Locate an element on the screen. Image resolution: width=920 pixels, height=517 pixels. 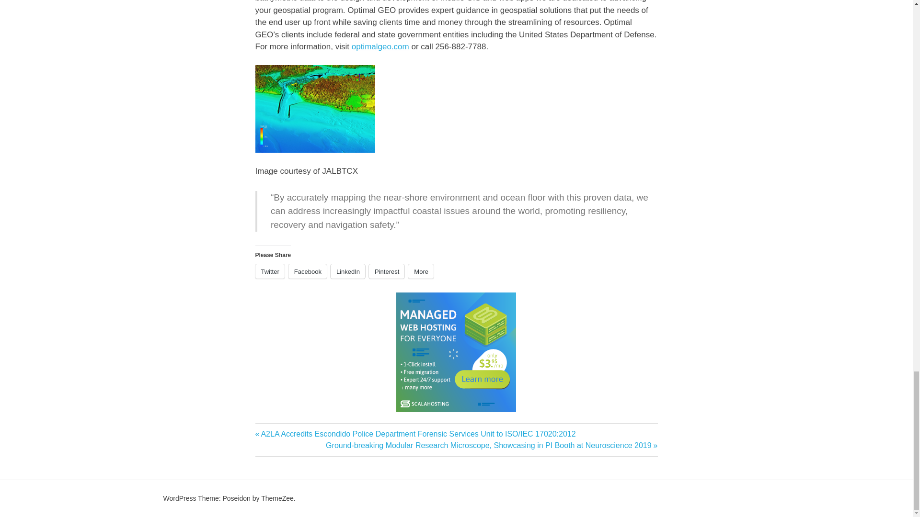
Click to share on Facebook is located at coordinates (308, 271).